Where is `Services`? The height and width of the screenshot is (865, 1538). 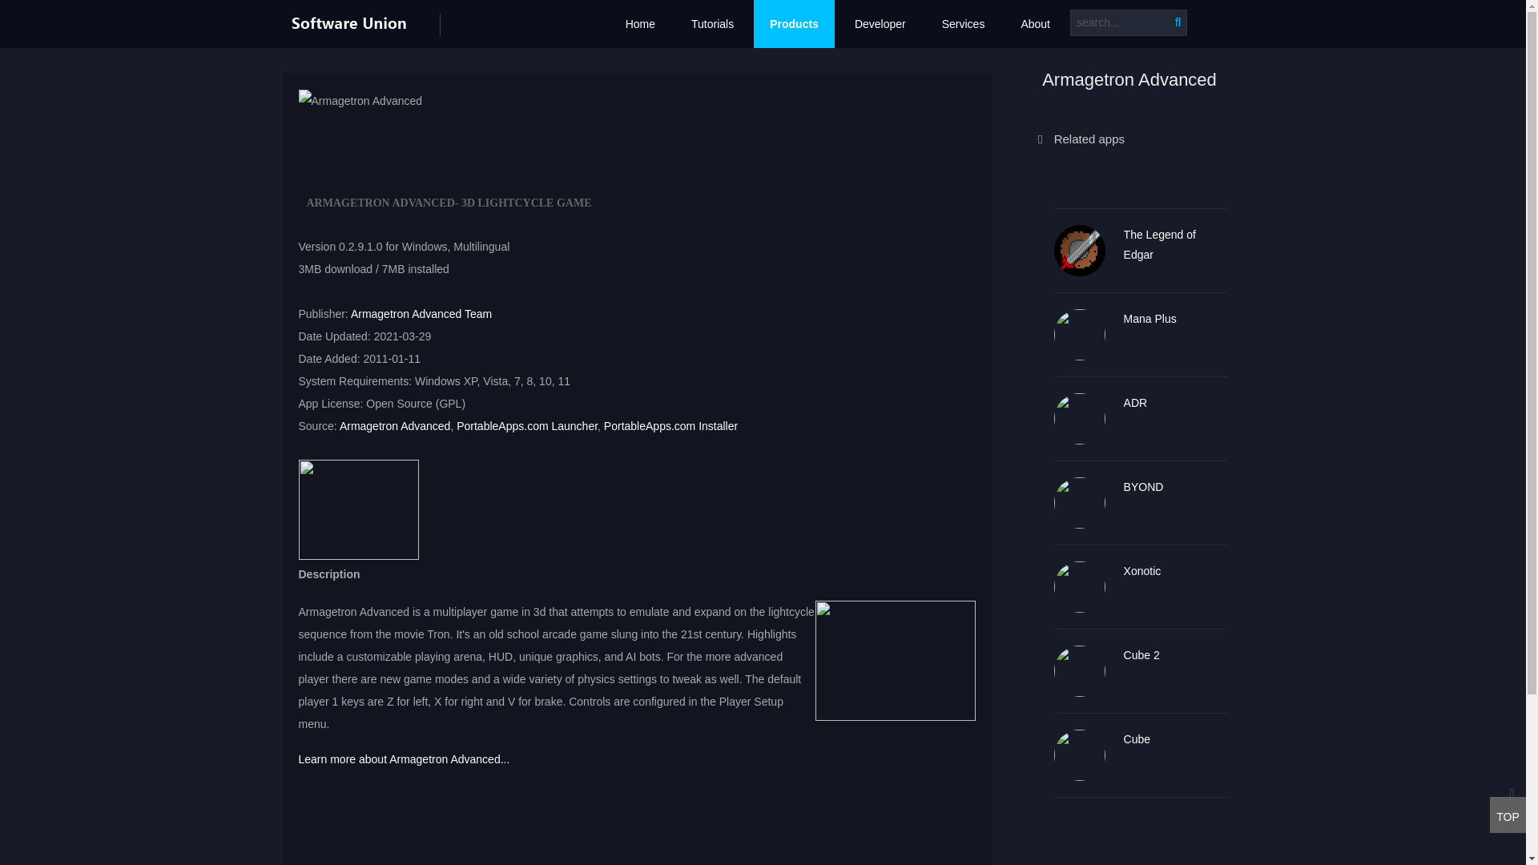 Services is located at coordinates (963, 24).